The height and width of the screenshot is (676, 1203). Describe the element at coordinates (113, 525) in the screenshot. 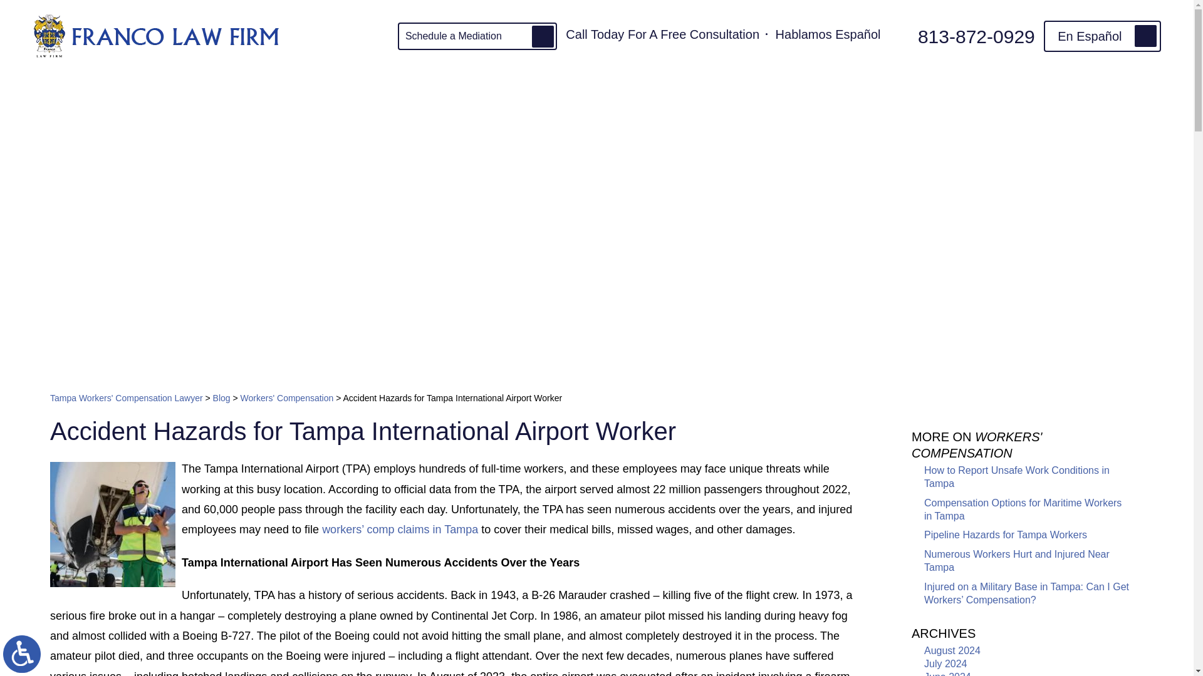

I see `AirportWorkers` at that location.